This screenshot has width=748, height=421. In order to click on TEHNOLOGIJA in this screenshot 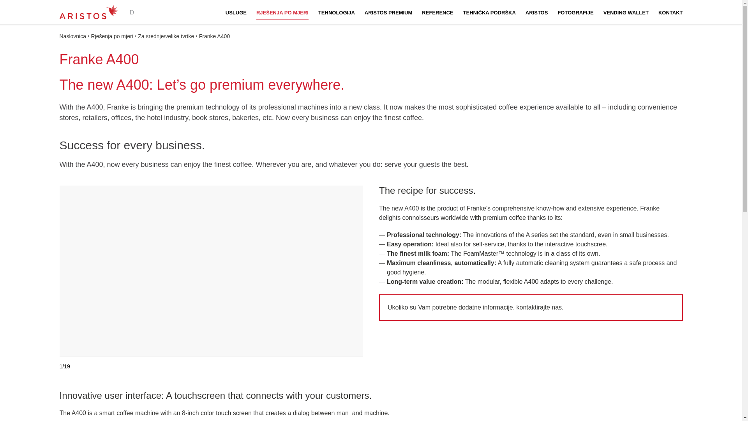, I will do `click(337, 12)`.